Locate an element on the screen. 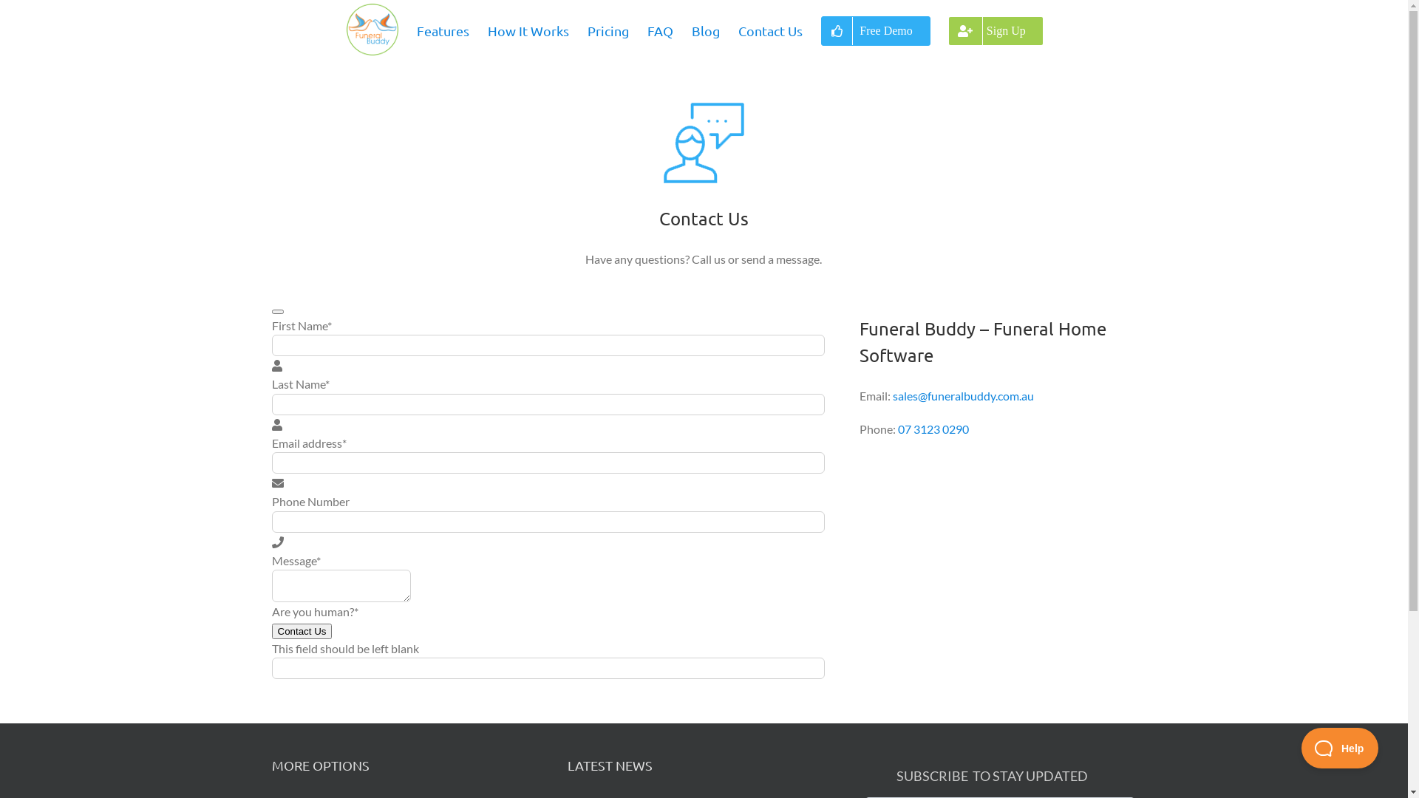  Pricing is located at coordinates (608, 31).